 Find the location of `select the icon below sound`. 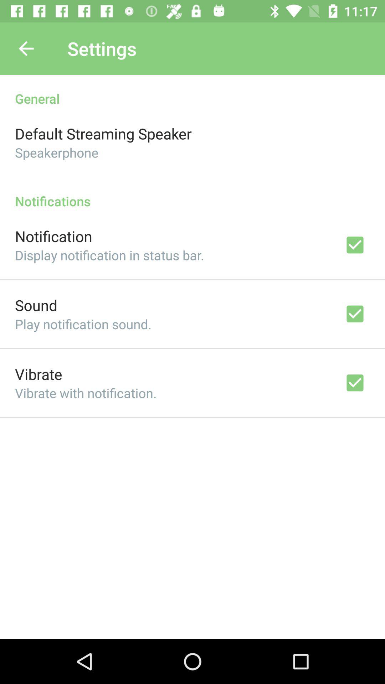

select the icon below sound is located at coordinates (83, 324).